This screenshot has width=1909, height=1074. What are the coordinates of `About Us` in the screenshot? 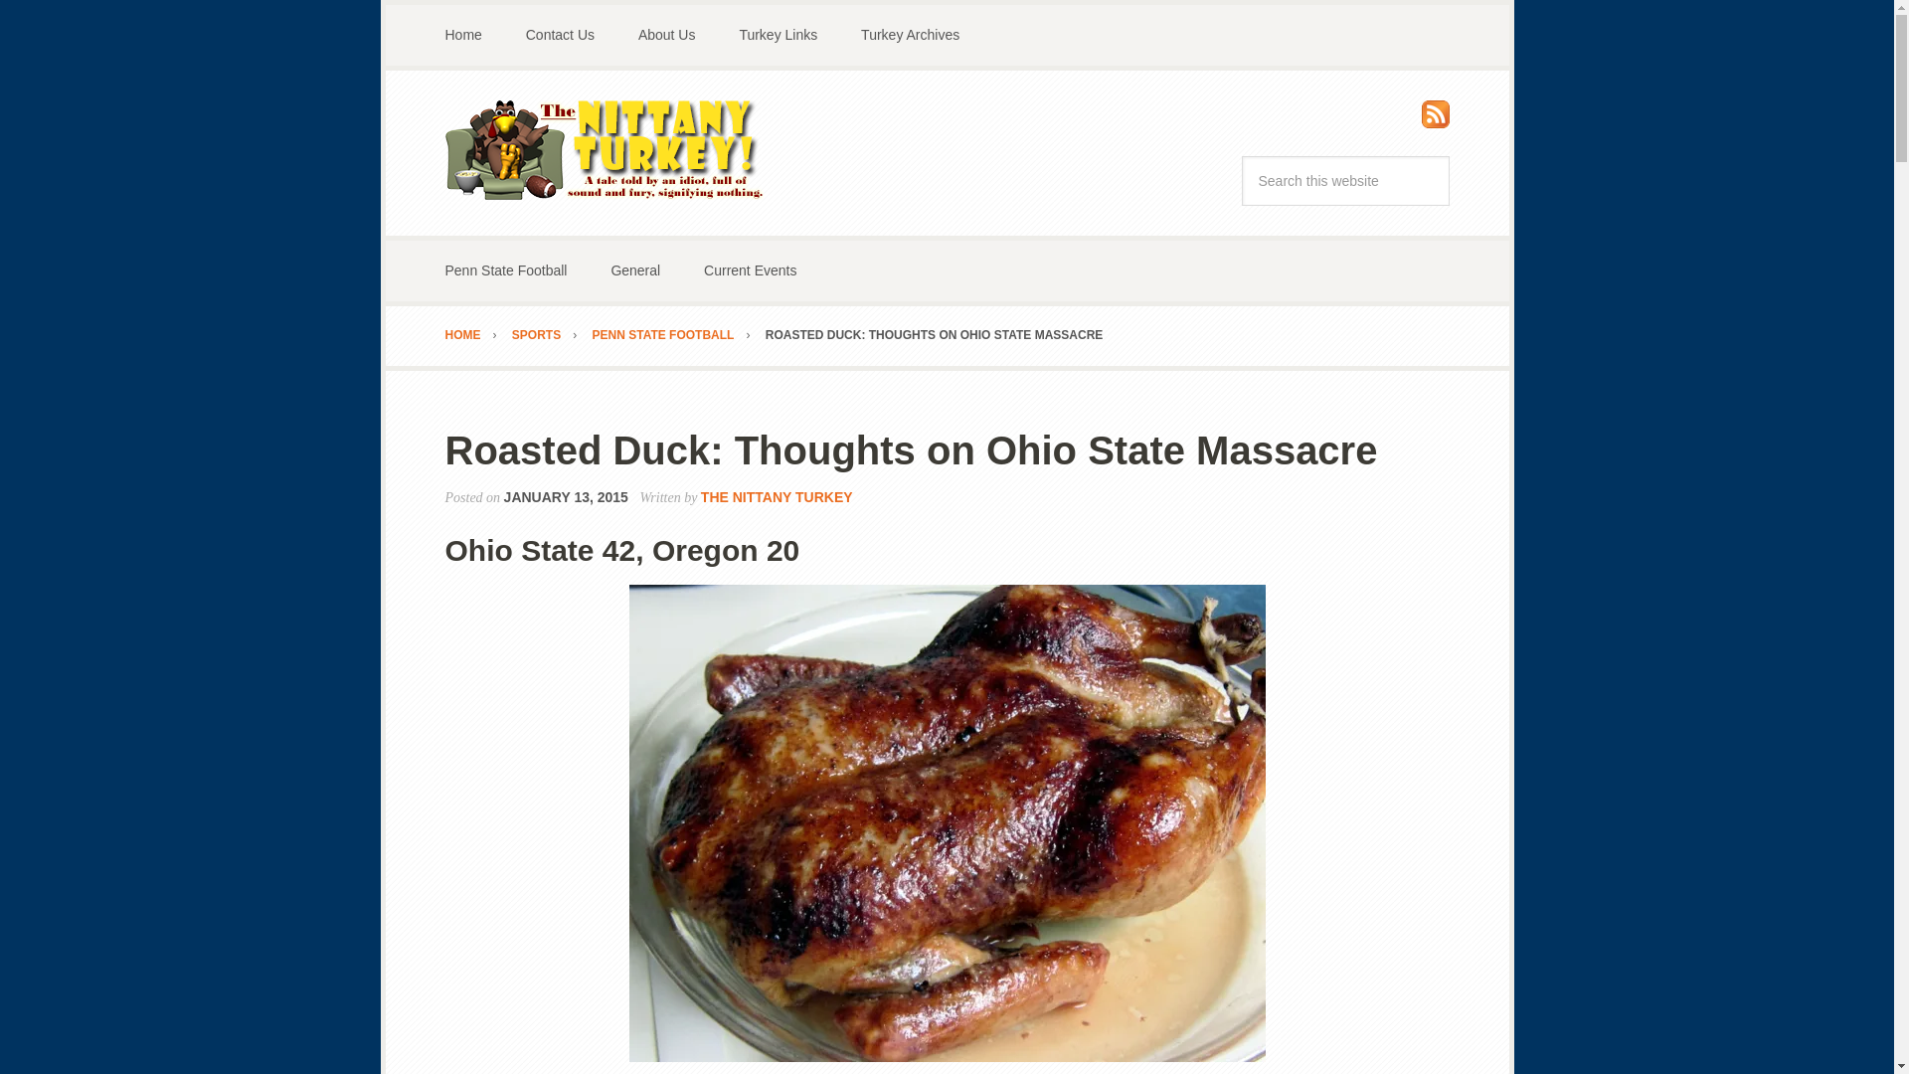 It's located at (667, 35).